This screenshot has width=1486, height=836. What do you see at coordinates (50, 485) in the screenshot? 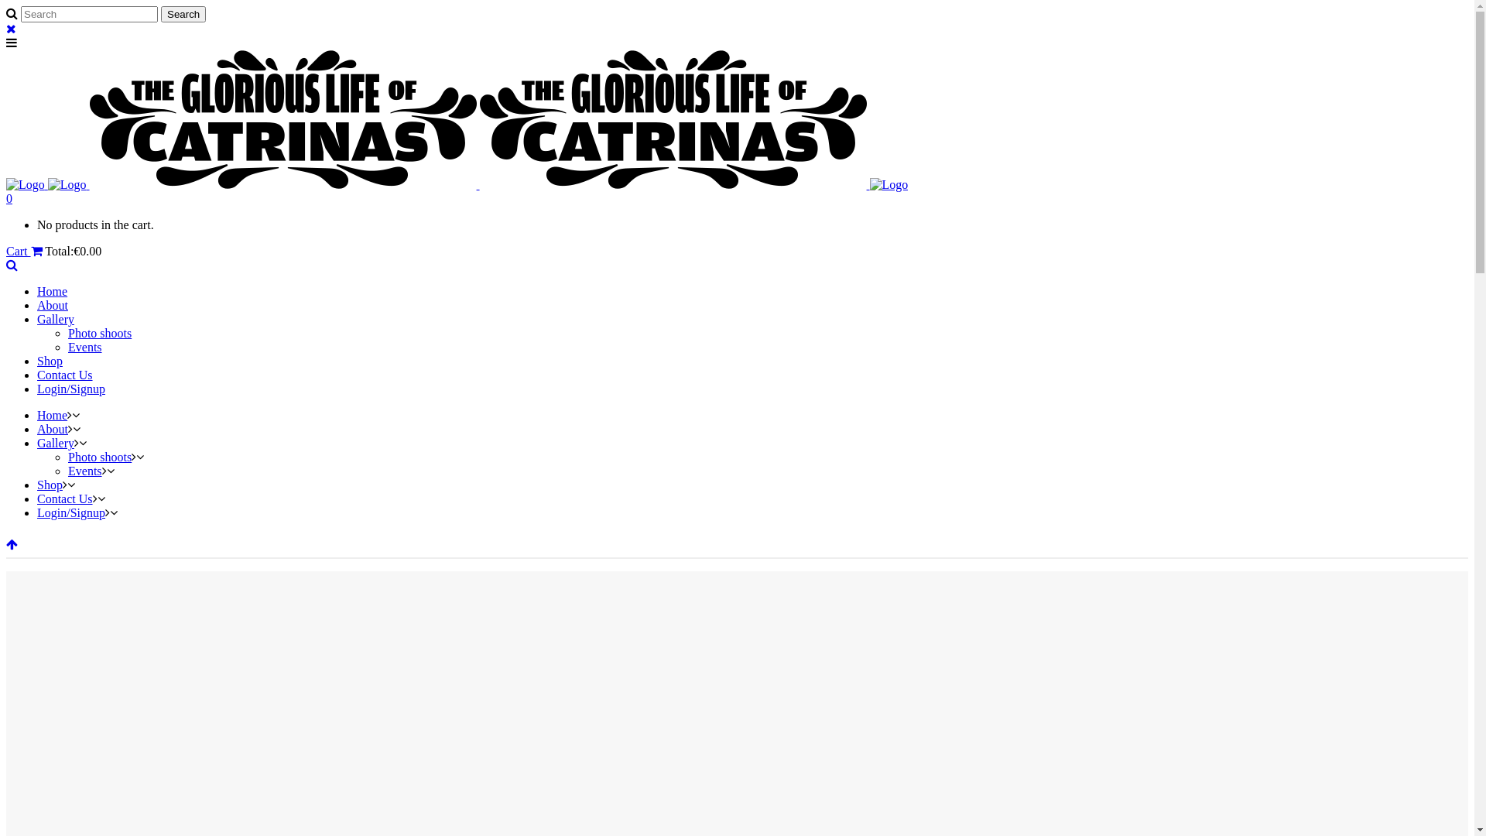
I see `Shop` at bounding box center [50, 485].